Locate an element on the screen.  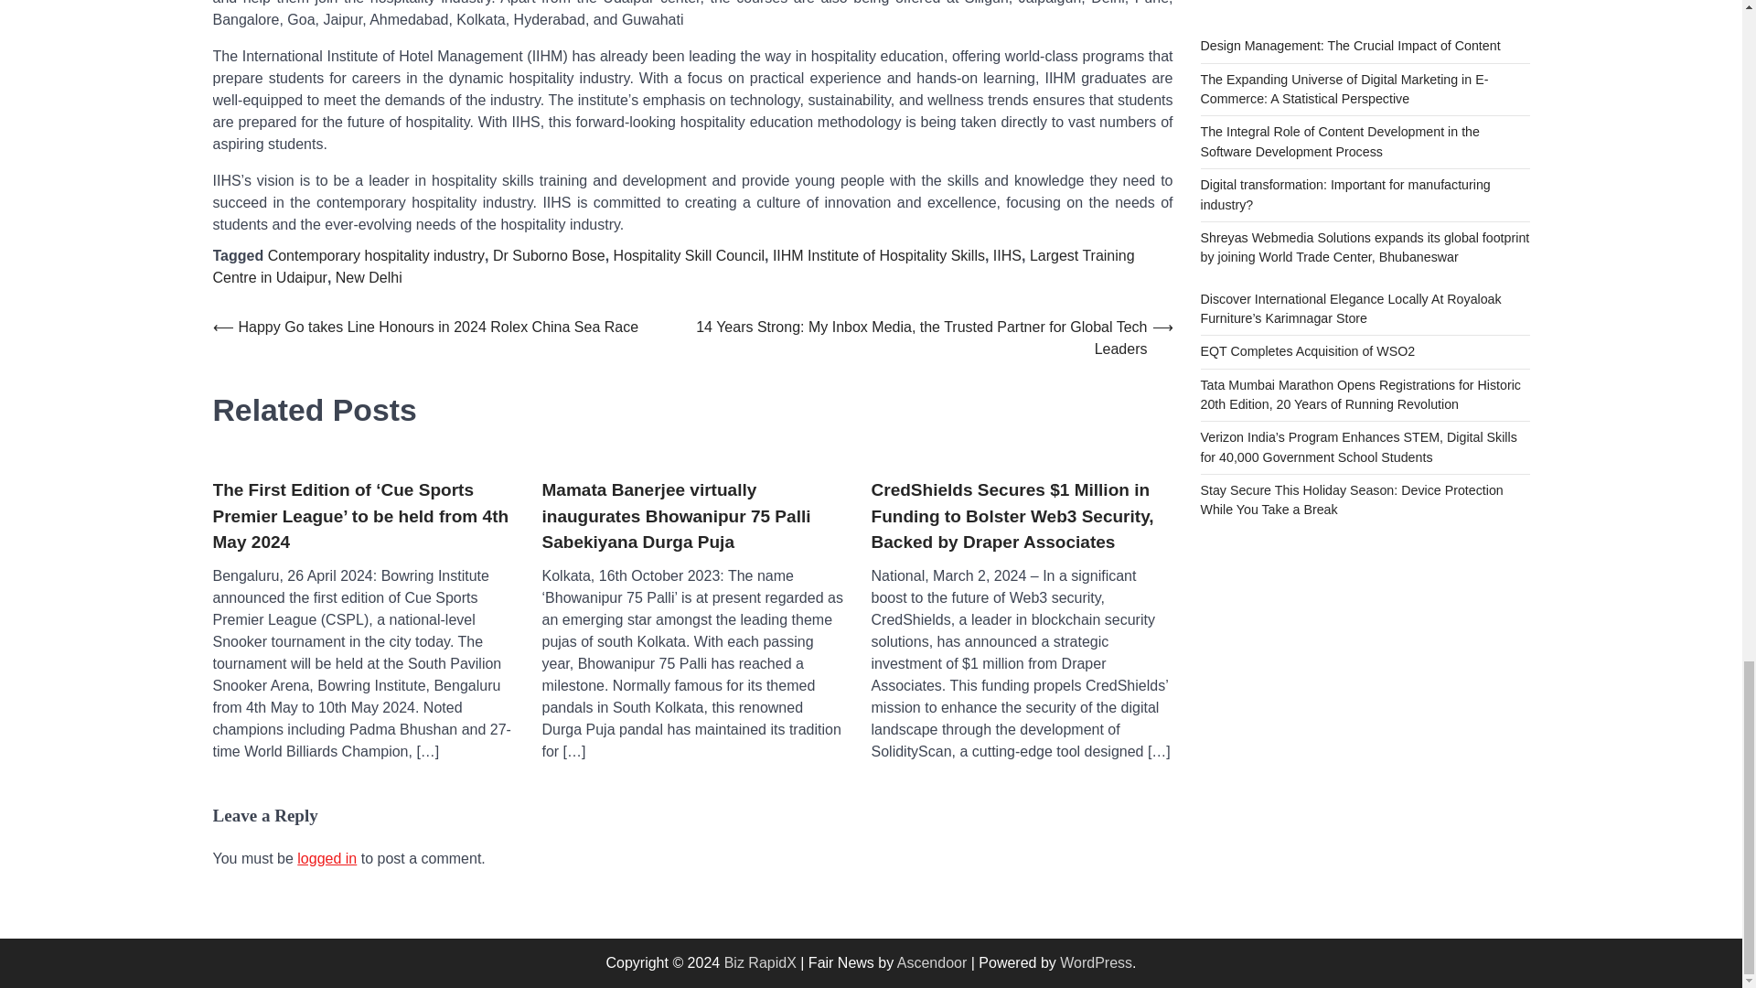
logged in is located at coordinates (326, 858).